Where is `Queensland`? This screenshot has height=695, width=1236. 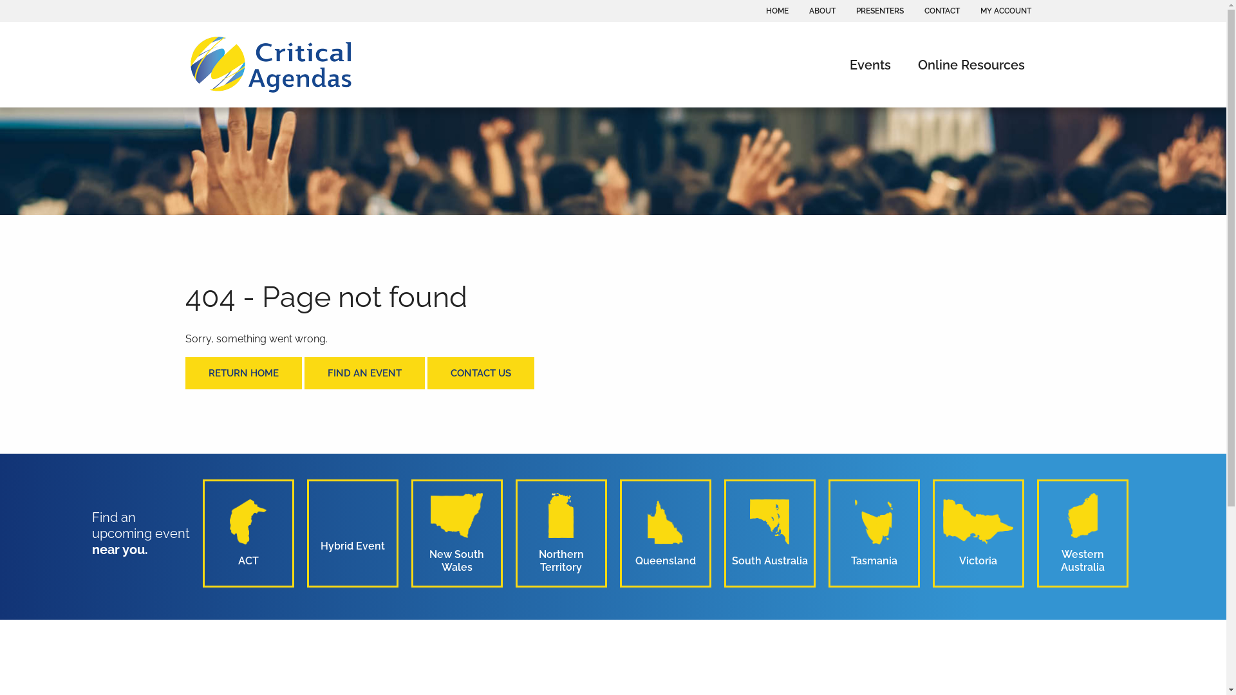 Queensland is located at coordinates (666, 533).